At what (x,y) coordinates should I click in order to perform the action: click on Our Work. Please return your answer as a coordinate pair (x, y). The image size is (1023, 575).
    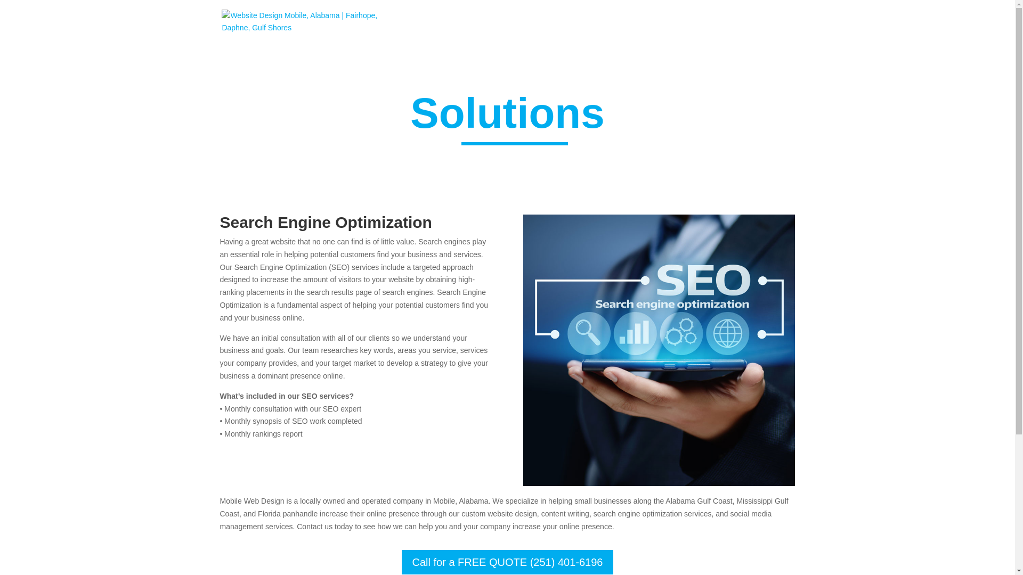
    Looking at the image, I should click on (610, 30).